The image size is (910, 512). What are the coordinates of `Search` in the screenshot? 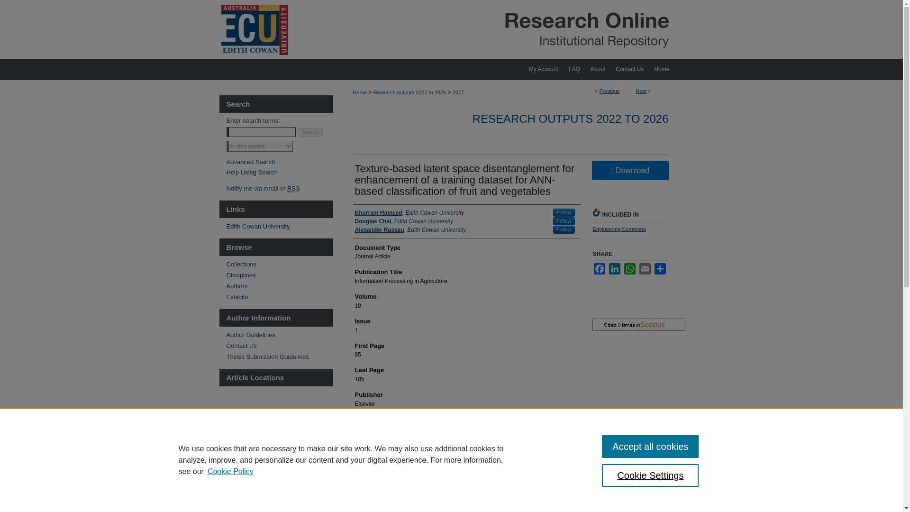 It's located at (310, 132).